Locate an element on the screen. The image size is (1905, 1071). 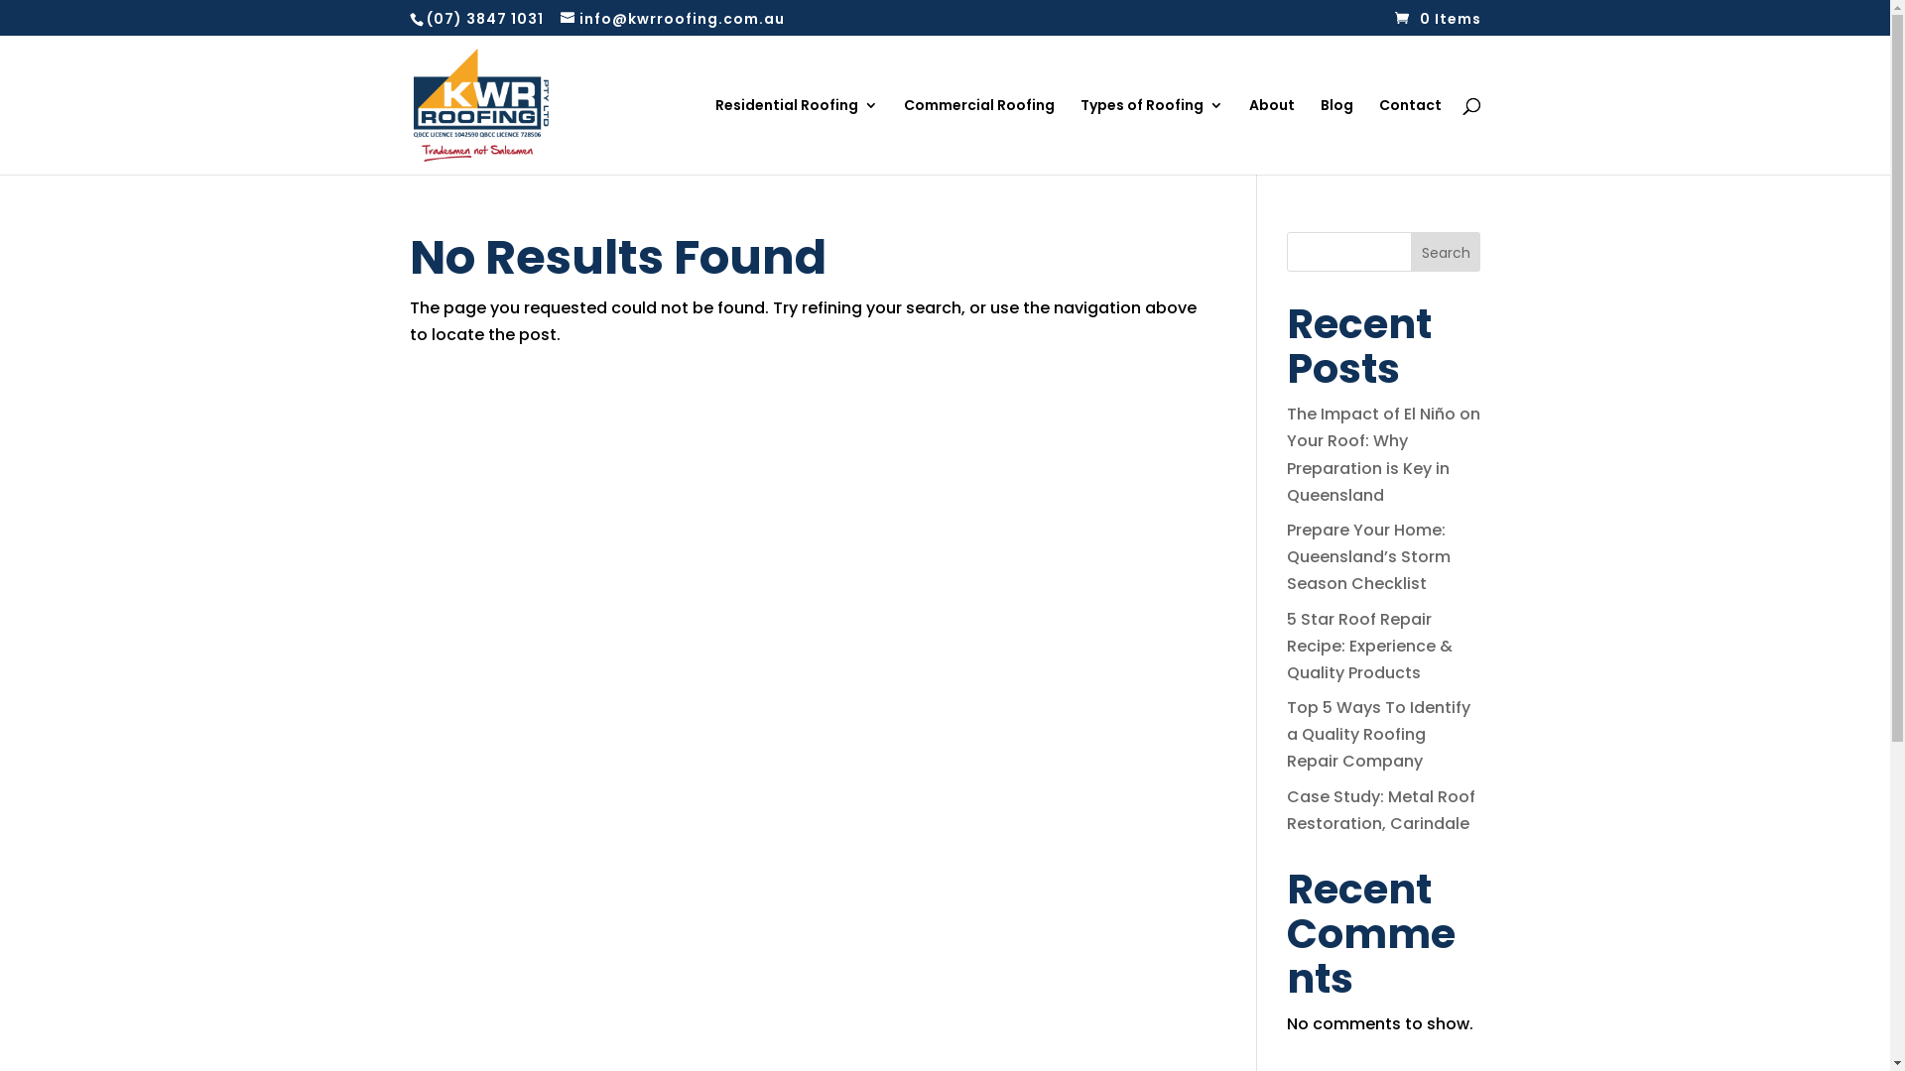
About is located at coordinates (1271, 137).